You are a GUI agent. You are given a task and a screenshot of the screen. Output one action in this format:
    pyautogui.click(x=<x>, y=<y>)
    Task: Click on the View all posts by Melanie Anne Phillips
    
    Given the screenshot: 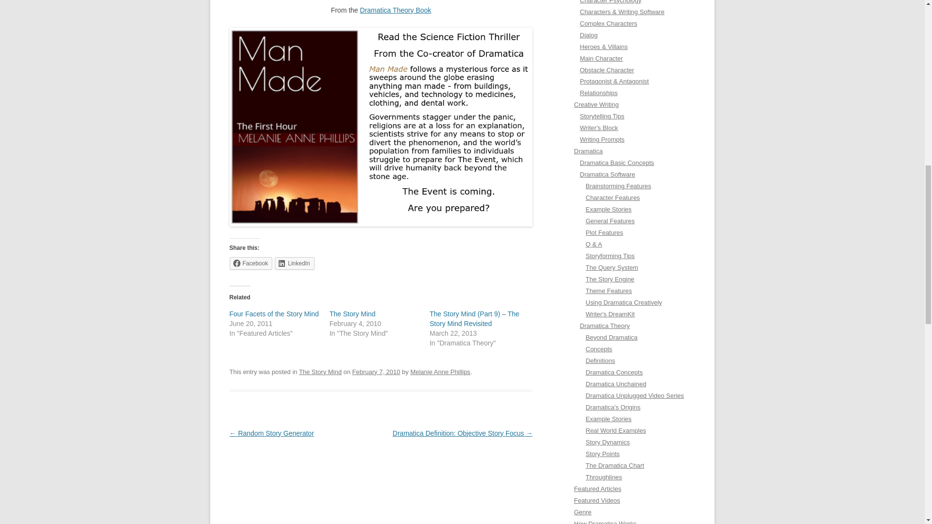 What is the action you would take?
    pyautogui.click(x=440, y=372)
    